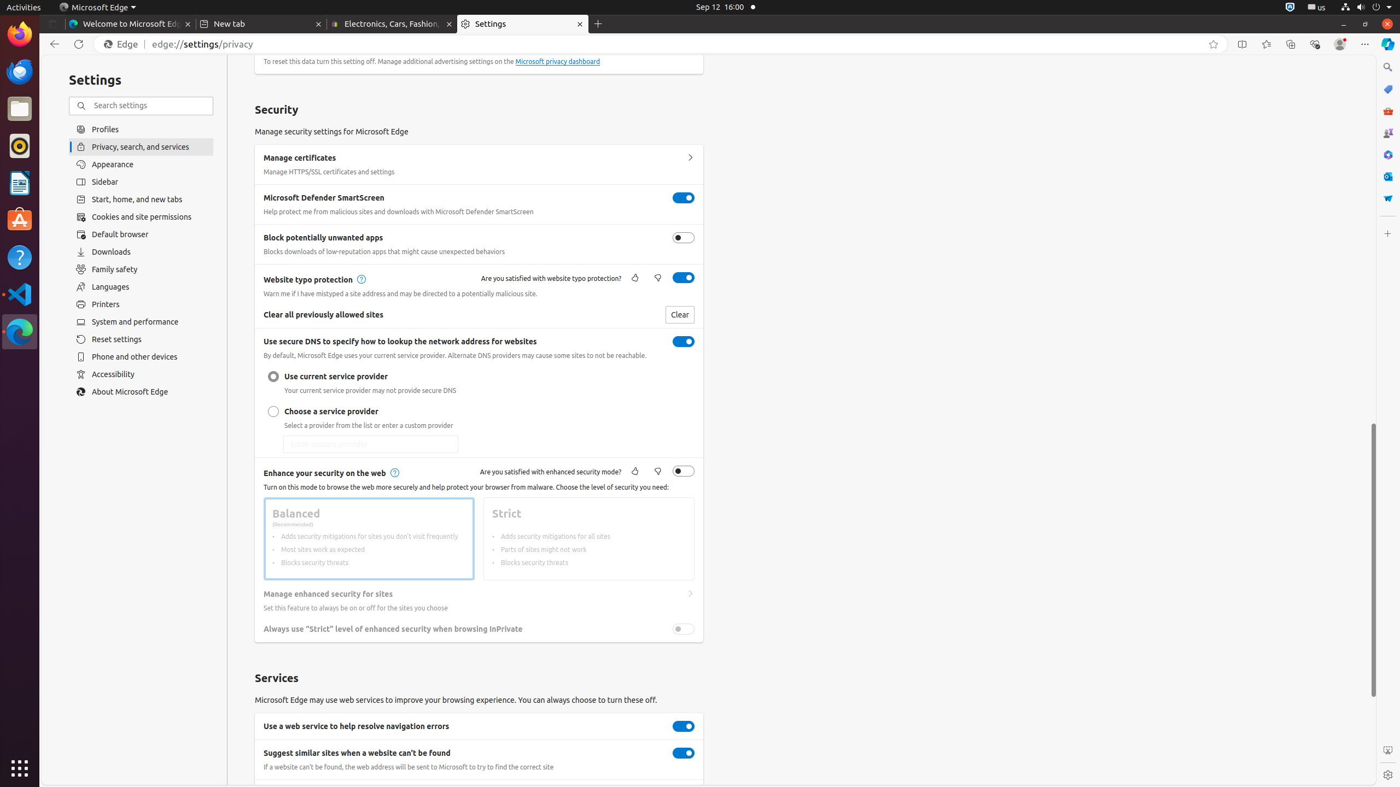  What do you see at coordinates (1388, 198) in the screenshot?
I see `Drop` at bounding box center [1388, 198].